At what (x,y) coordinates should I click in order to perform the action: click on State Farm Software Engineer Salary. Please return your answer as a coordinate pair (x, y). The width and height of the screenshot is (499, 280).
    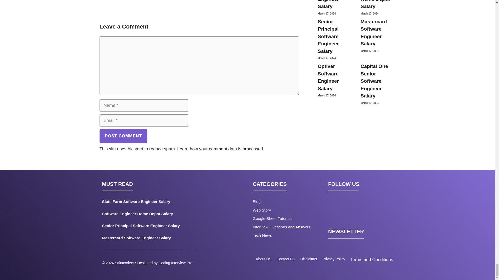
    Looking at the image, I should click on (154, 203).